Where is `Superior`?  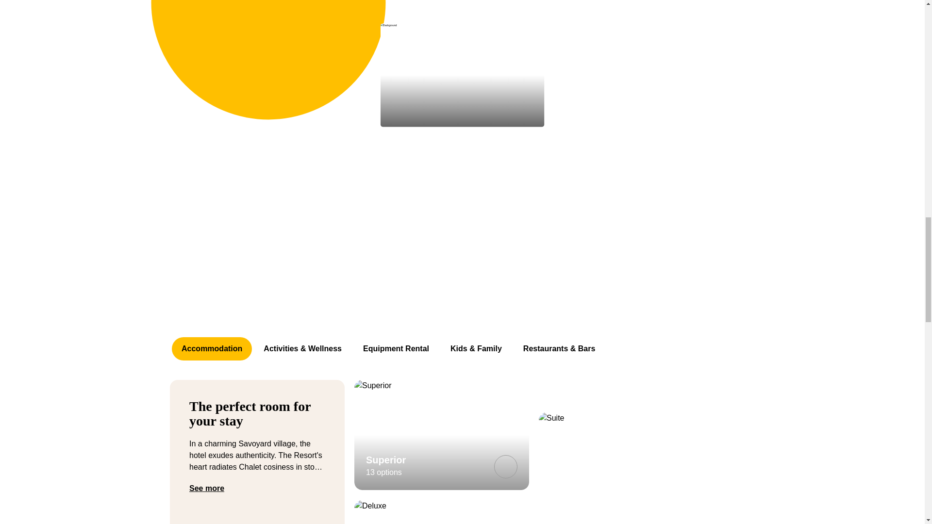
Superior is located at coordinates (505, 467).